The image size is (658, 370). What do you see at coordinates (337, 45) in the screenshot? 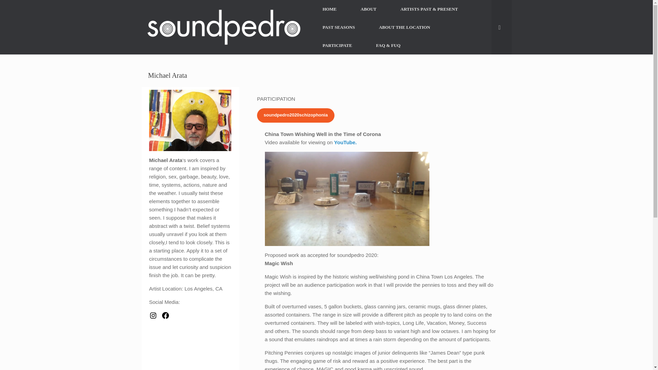
I see `PARTICIPATE` at bounding box center [337, 45].